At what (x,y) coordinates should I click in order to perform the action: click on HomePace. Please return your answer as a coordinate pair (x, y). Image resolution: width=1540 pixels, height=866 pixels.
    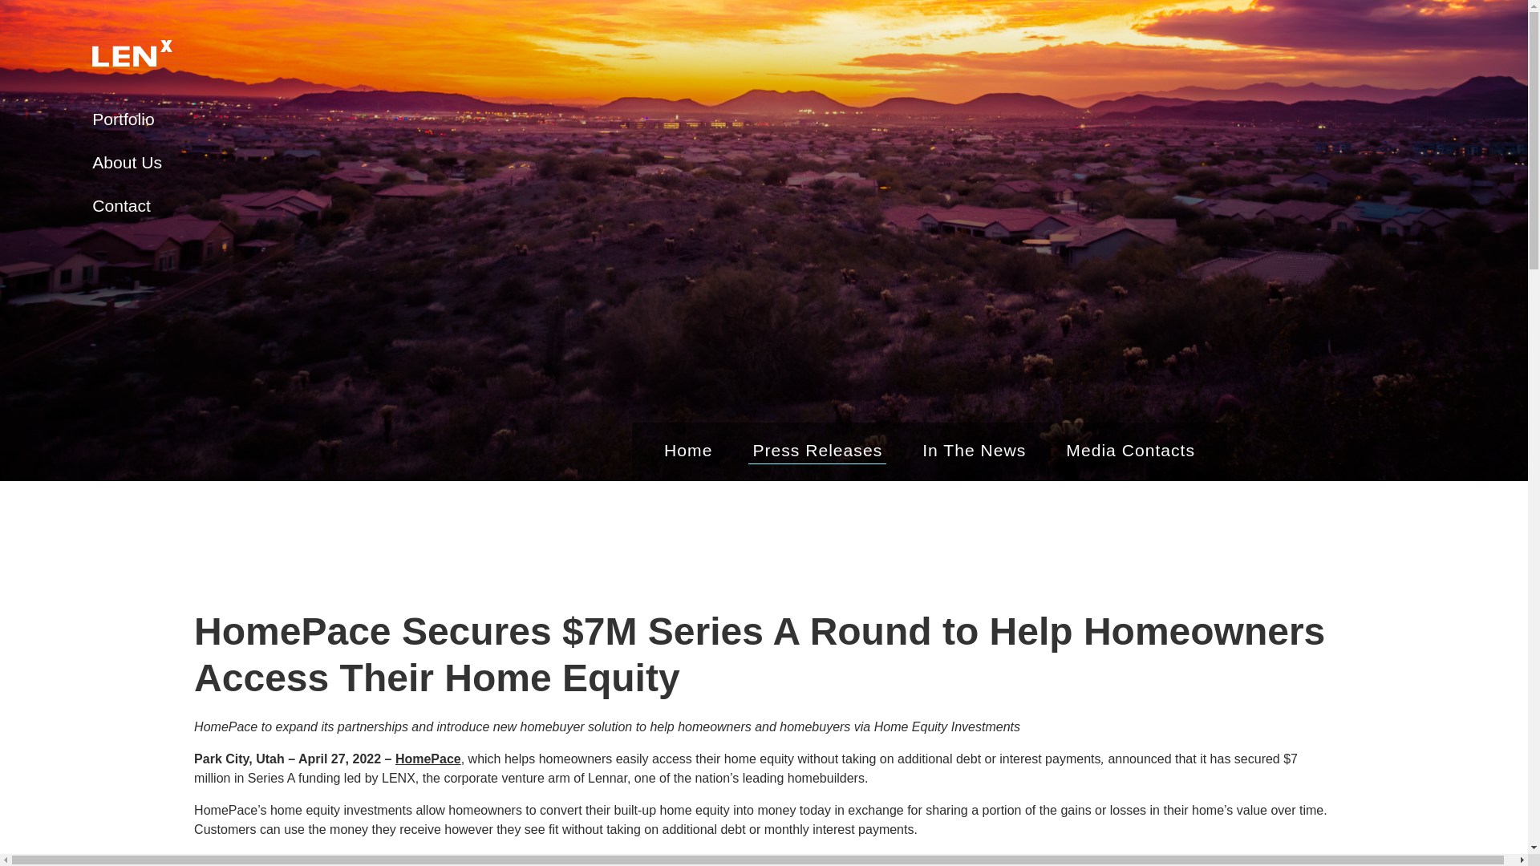
    Looking at the image, I should click on (428, 759).